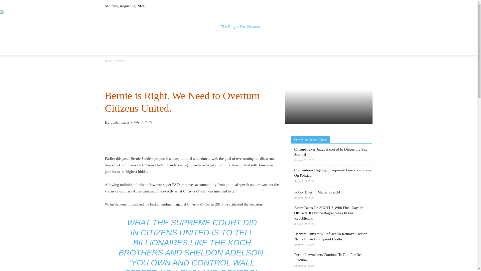 The image size is (481, 271). I want to click on Facebook, so click(335, 6).